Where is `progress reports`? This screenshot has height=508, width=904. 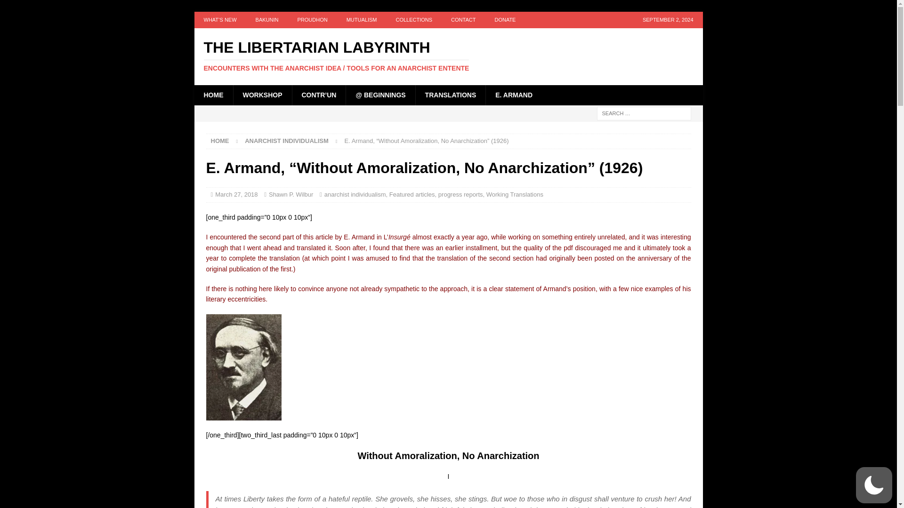 progress reports is located at coordinates (460, 195).